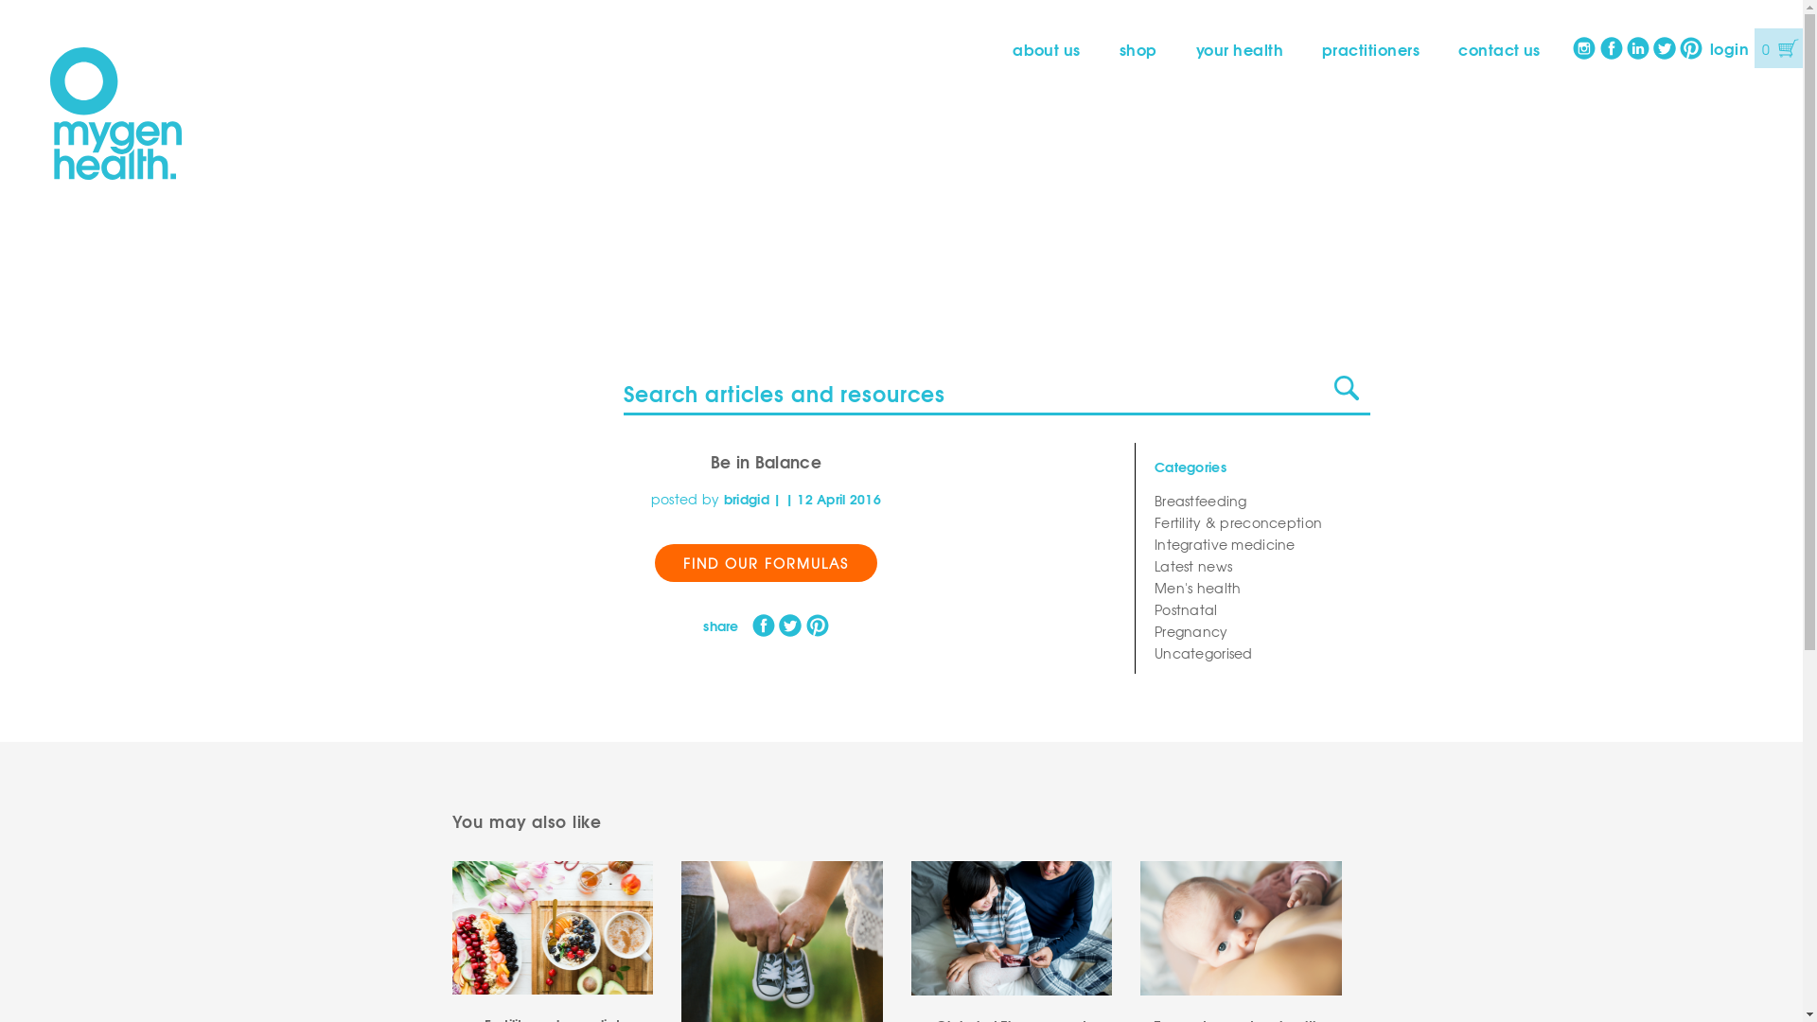  What do you see at coordinates (1779, 48) in the screenshot?
I see `0` at bounding box center [1779, 48].